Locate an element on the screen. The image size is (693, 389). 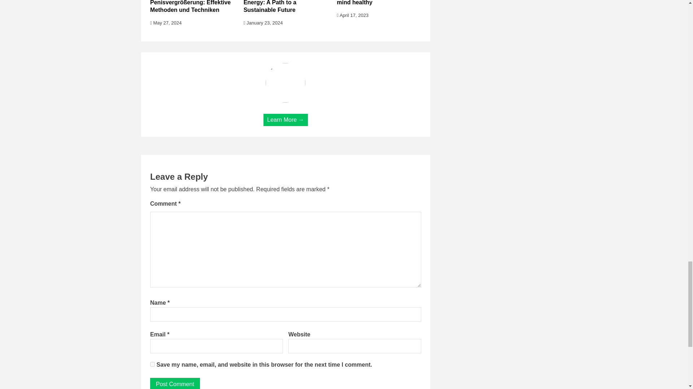
May 27, 2024 is located at coordinates (166, 23).